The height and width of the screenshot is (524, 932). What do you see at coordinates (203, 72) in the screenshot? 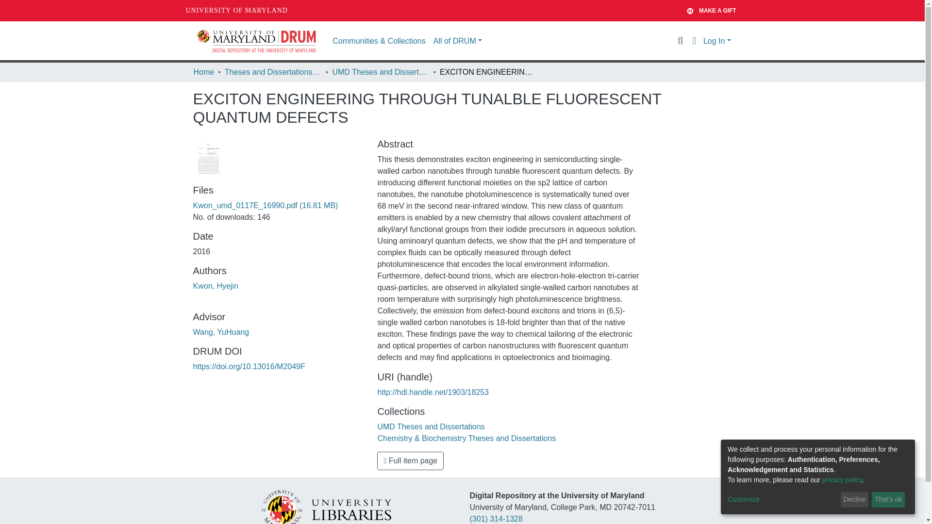
I see `Home` at bounding box center [203, 72].